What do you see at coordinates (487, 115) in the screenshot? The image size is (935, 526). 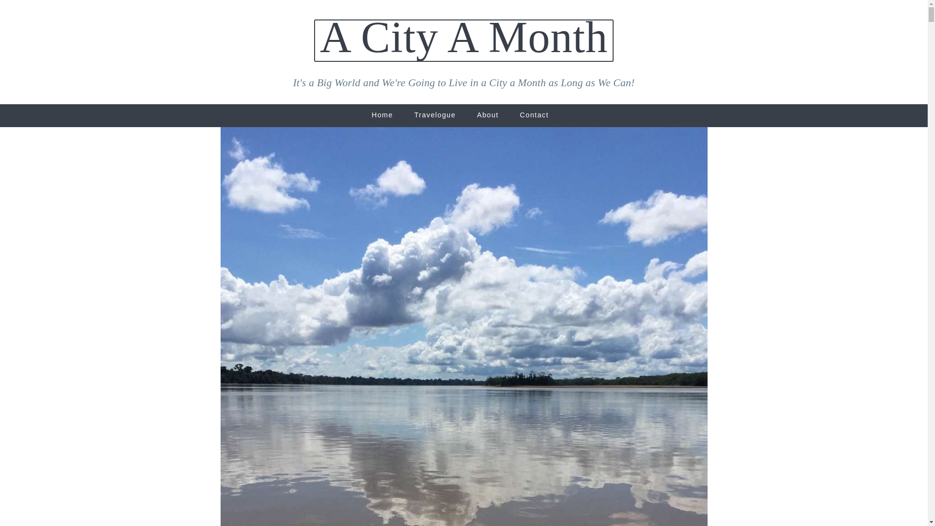 I see `About` at bounding box center [487, 115].